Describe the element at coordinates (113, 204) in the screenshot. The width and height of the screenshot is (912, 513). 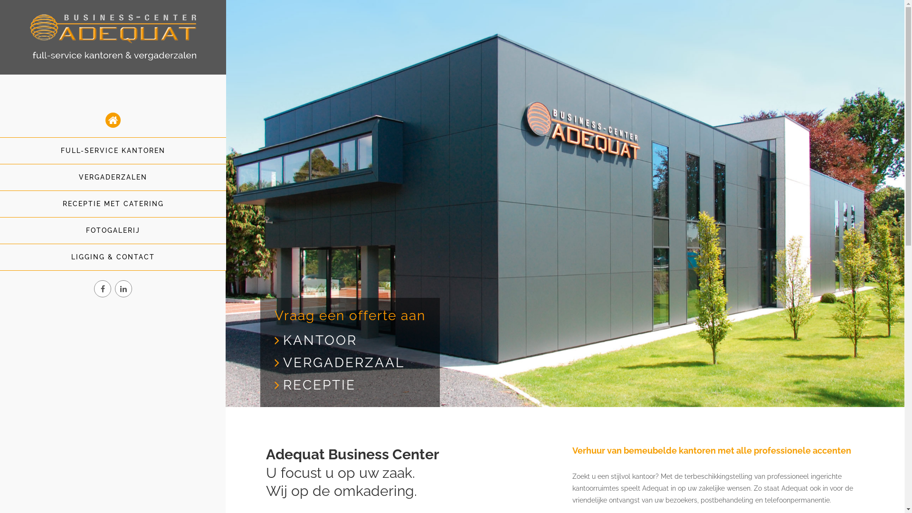
I see `RECEPTIE MET CATERING` at that location.